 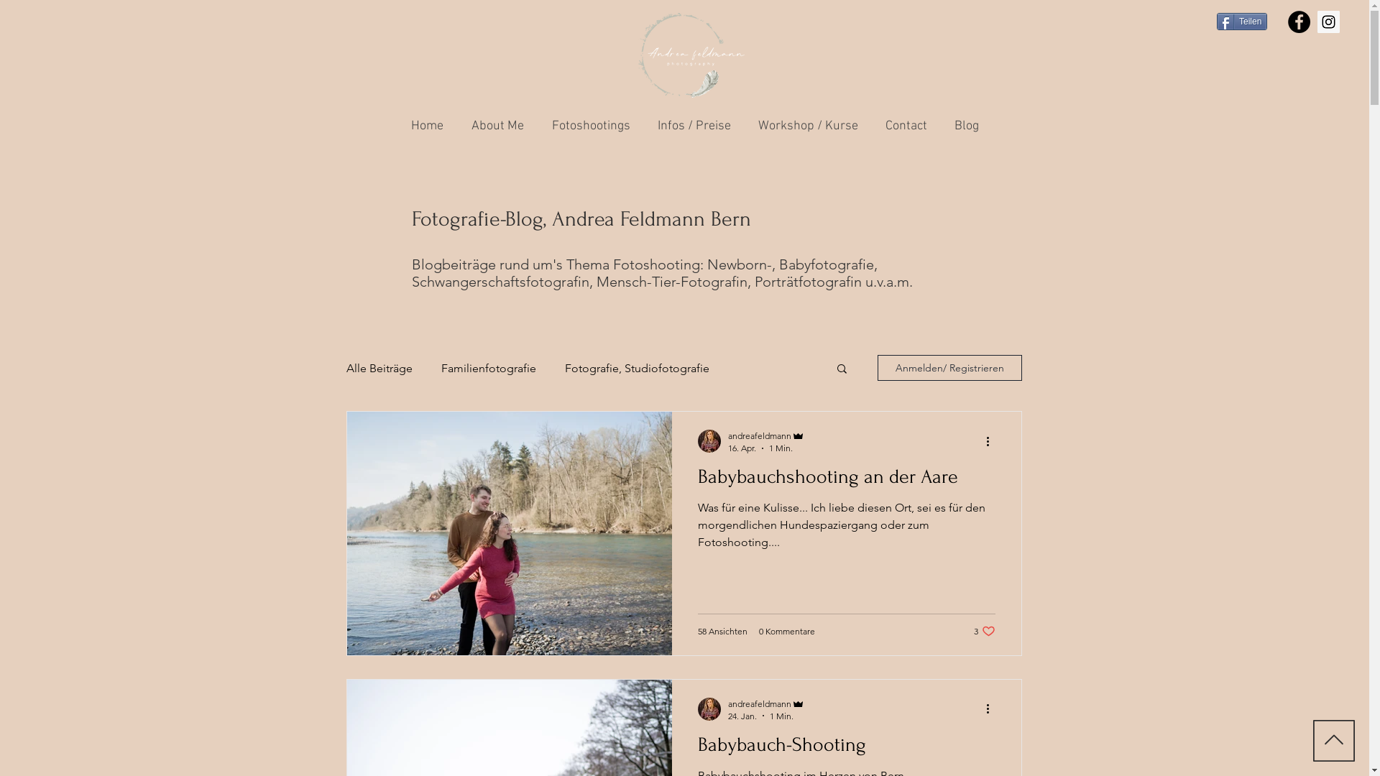 What do you see at coordinates (805, 126) in the screenshot?
I see `Workshop / Kurse` at bounding box center [805, 126].